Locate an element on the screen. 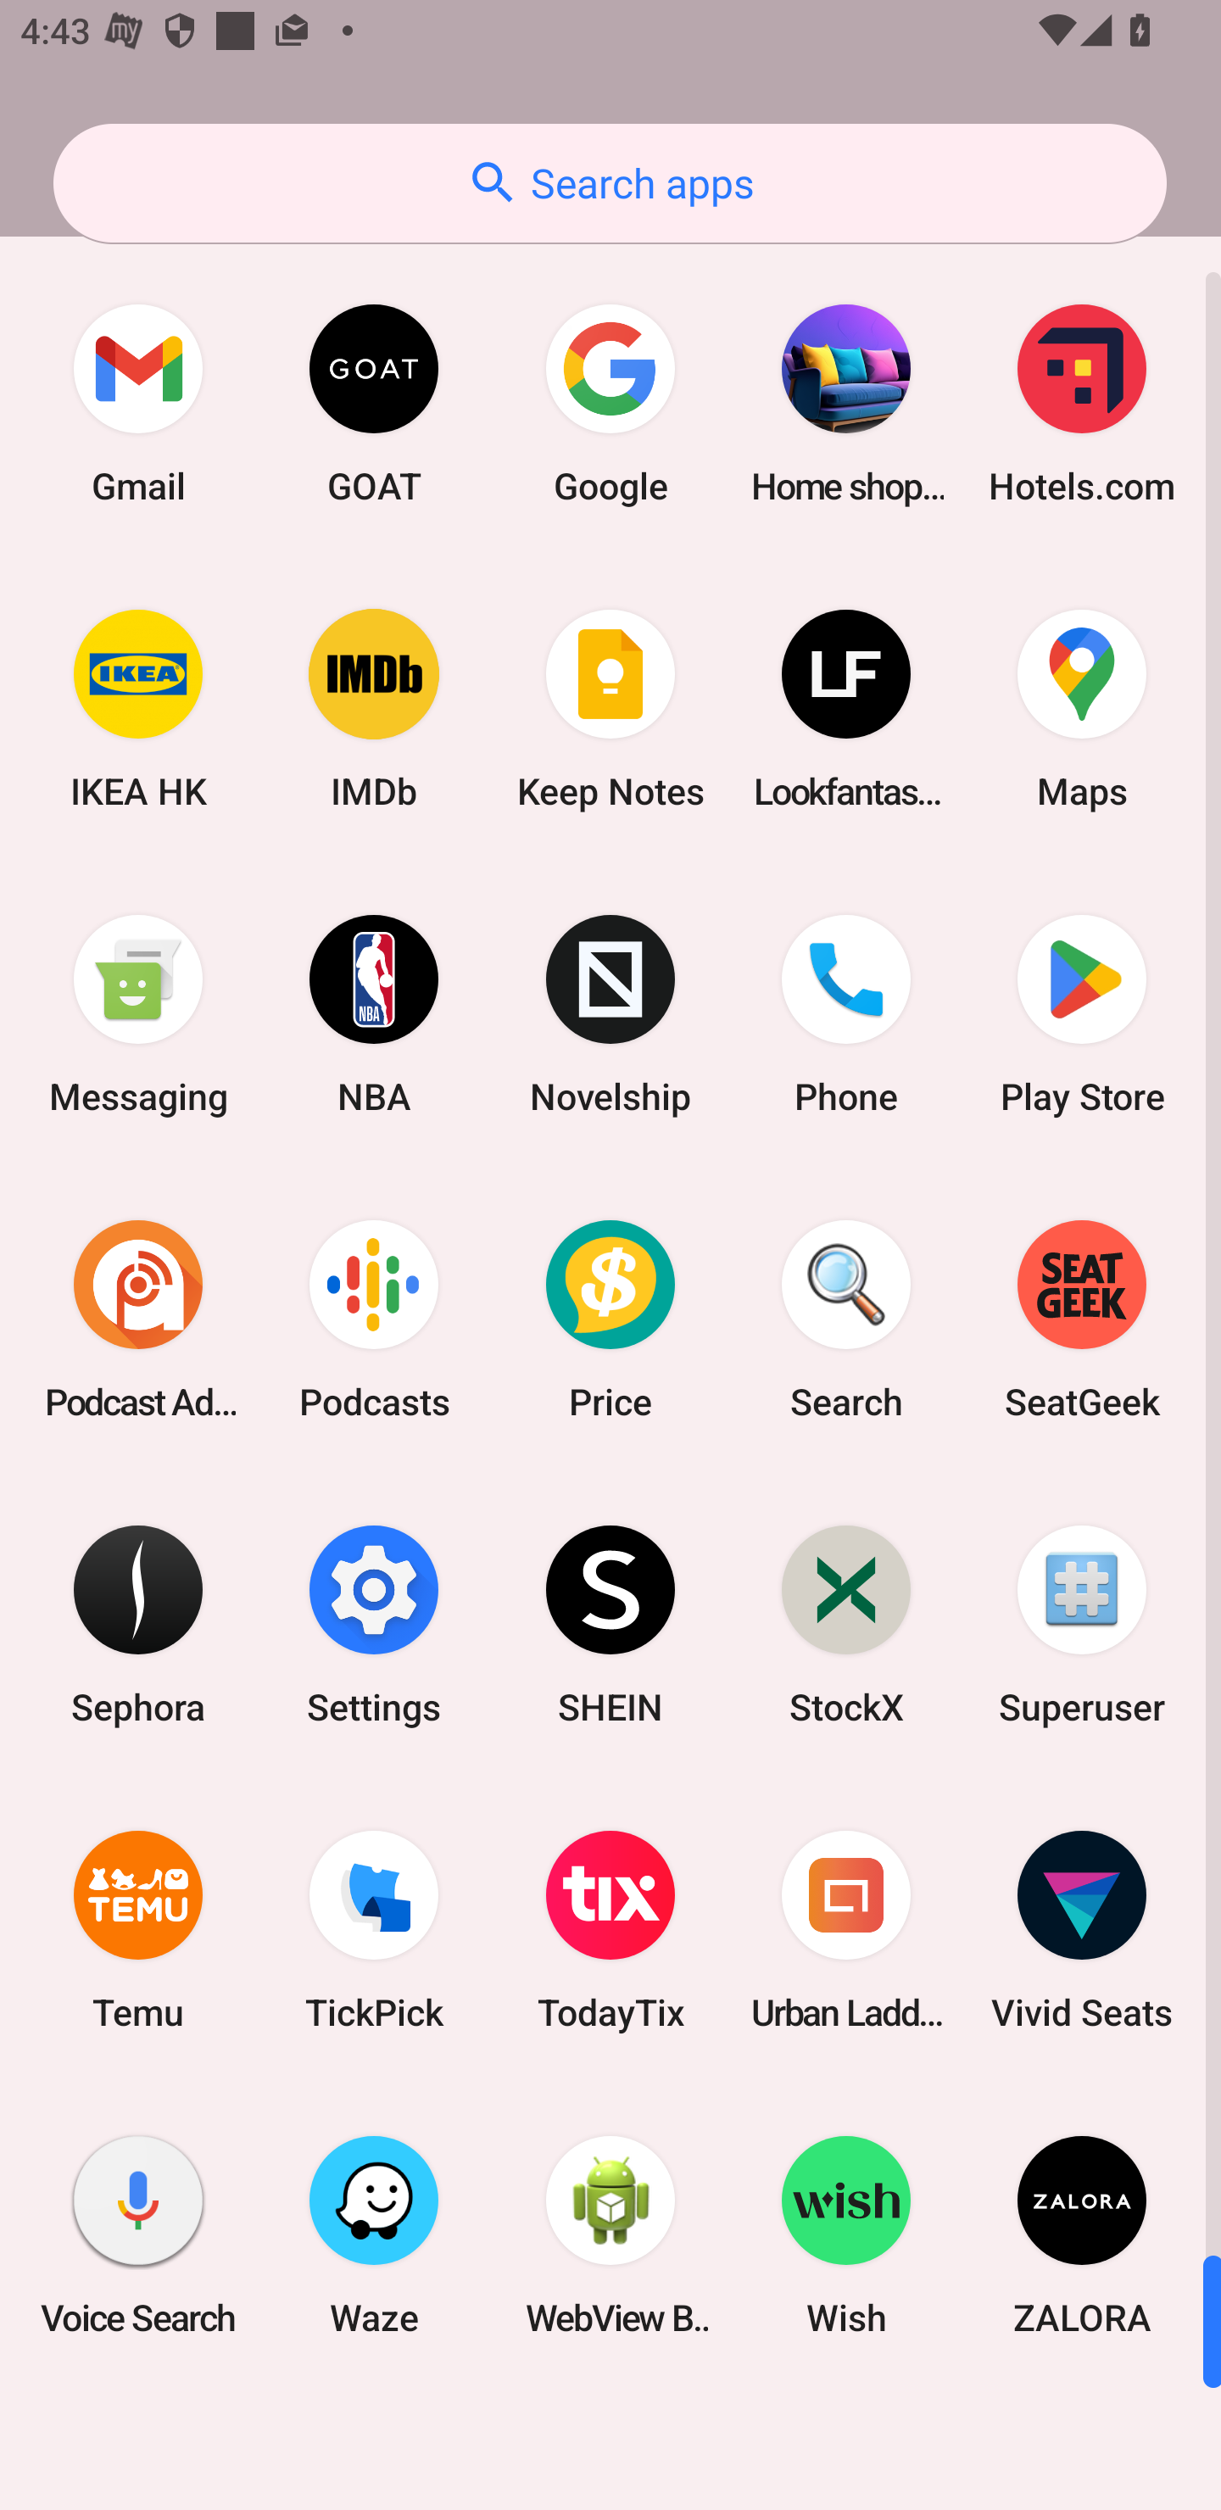  ZALORA is located at coordinates (1082, 2234).